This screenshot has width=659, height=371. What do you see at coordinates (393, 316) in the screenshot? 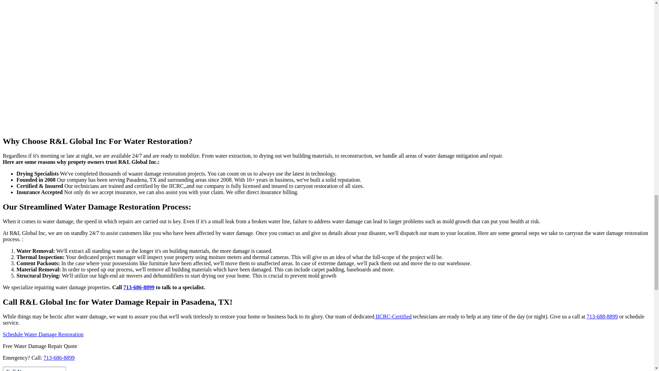
I see `IICRC-Certified` at bounding box center [393, 316].